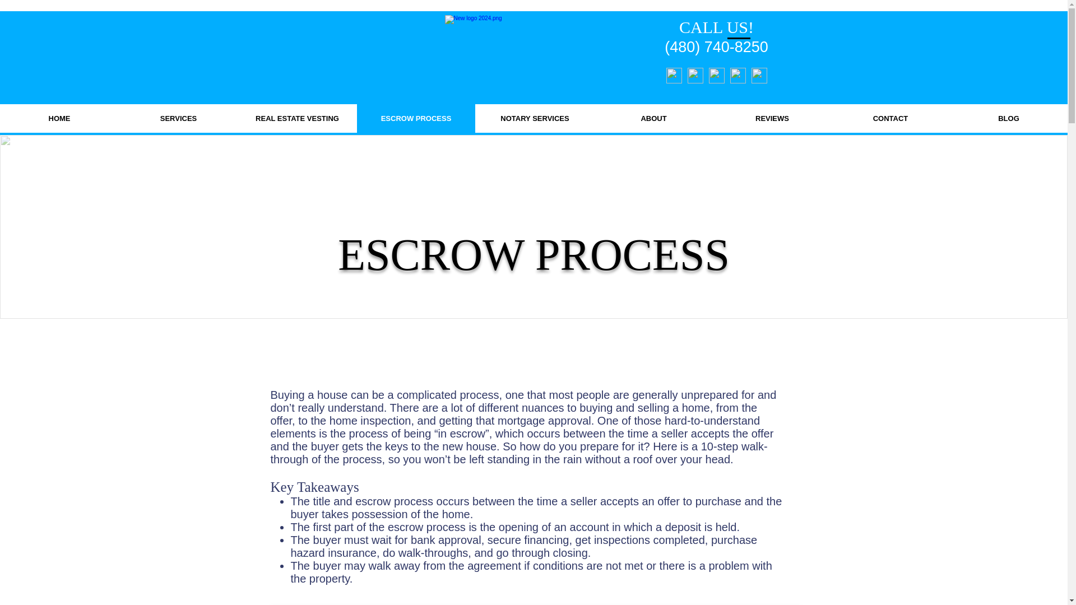 The width and height of the screenshot is (1076, 605). What do you see at coordinates (890, 118) in the screenshot?
I see `CONTACT` at bounding box center [890, 118].